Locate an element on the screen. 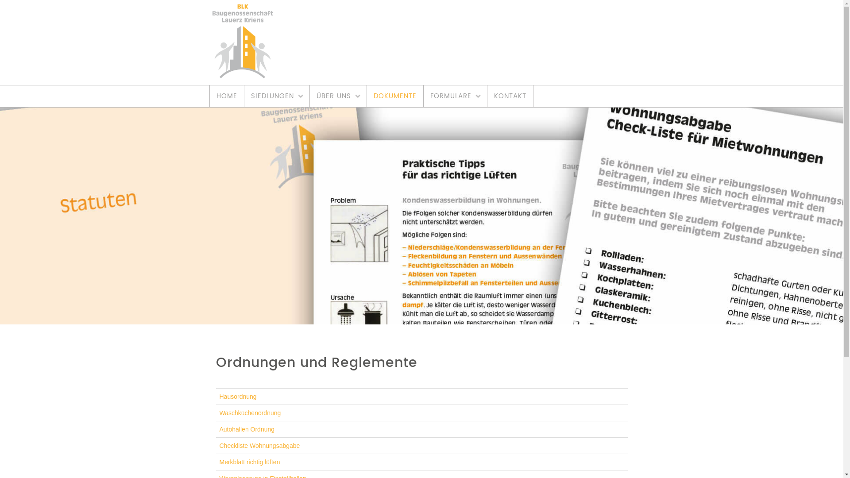 The height and width of the screenshot is (478, 850). Checkliste Wohnungsabgabe is located at coordinates (260, 446).